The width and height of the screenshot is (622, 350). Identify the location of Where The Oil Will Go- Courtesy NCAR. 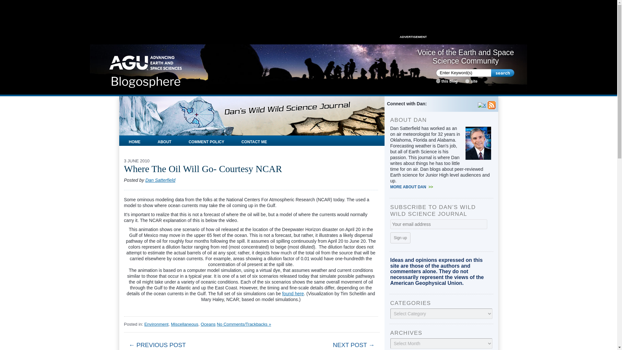
(203, 169).